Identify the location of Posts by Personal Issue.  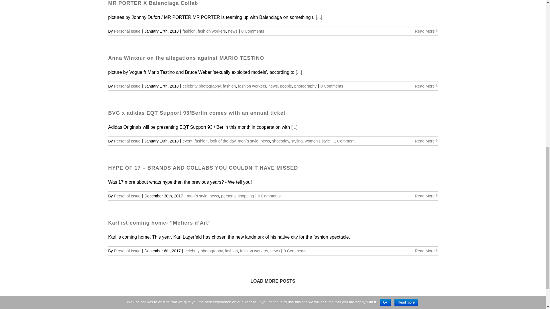
(127, 86).